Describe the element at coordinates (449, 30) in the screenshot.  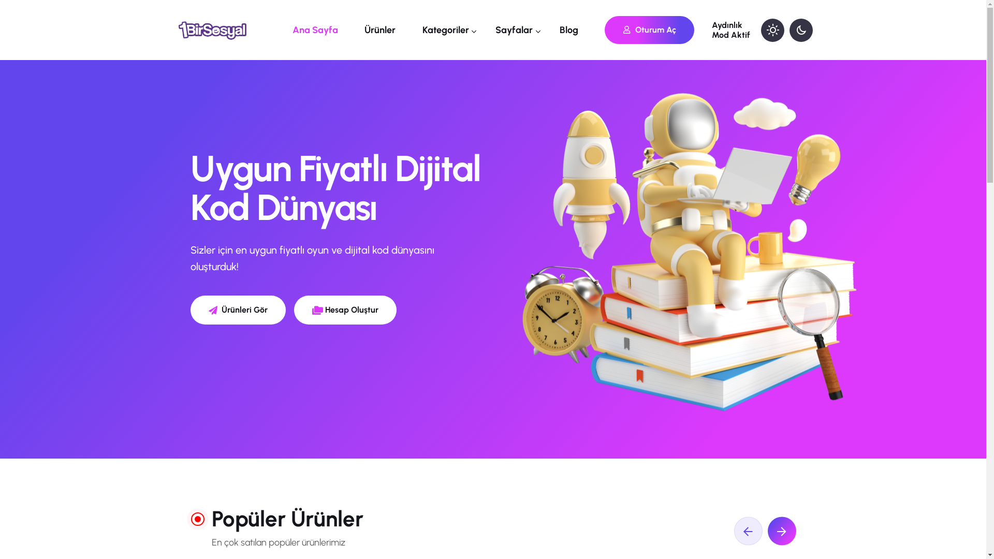
I see `Kategoriler` at that location.